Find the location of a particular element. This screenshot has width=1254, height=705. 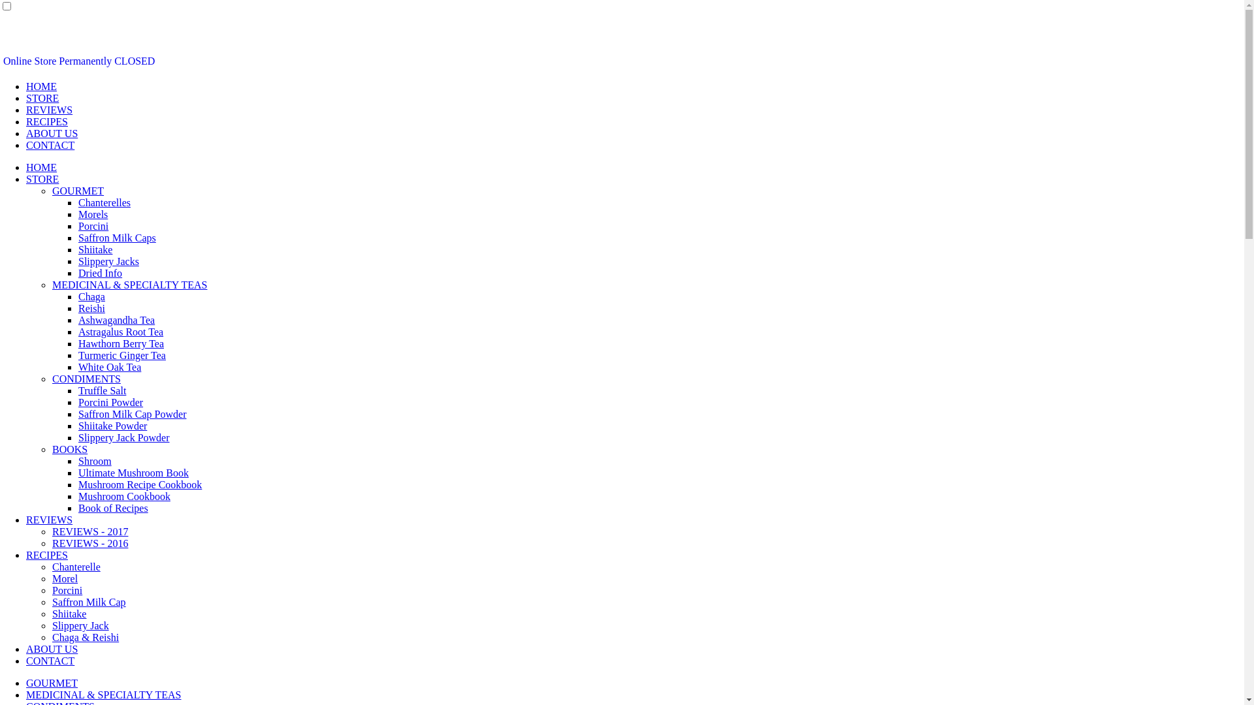

Ashwagandha Tea is located at coordinates (116, 320).